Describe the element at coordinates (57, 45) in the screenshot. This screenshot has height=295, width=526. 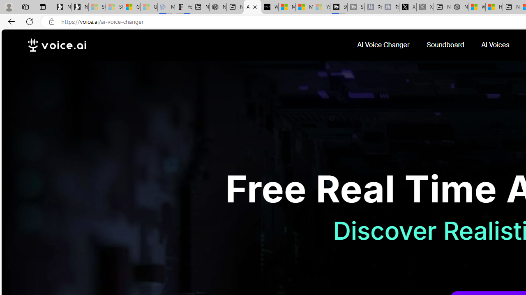
I see `voice.ai` at that location.